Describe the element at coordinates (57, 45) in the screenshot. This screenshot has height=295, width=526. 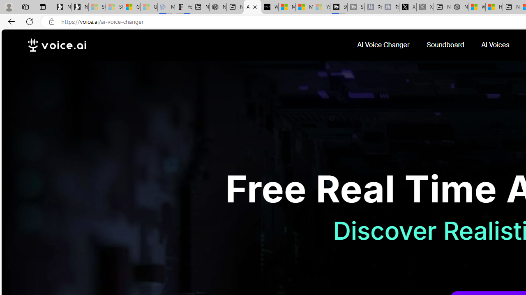
I see `voice.ai` at that location.